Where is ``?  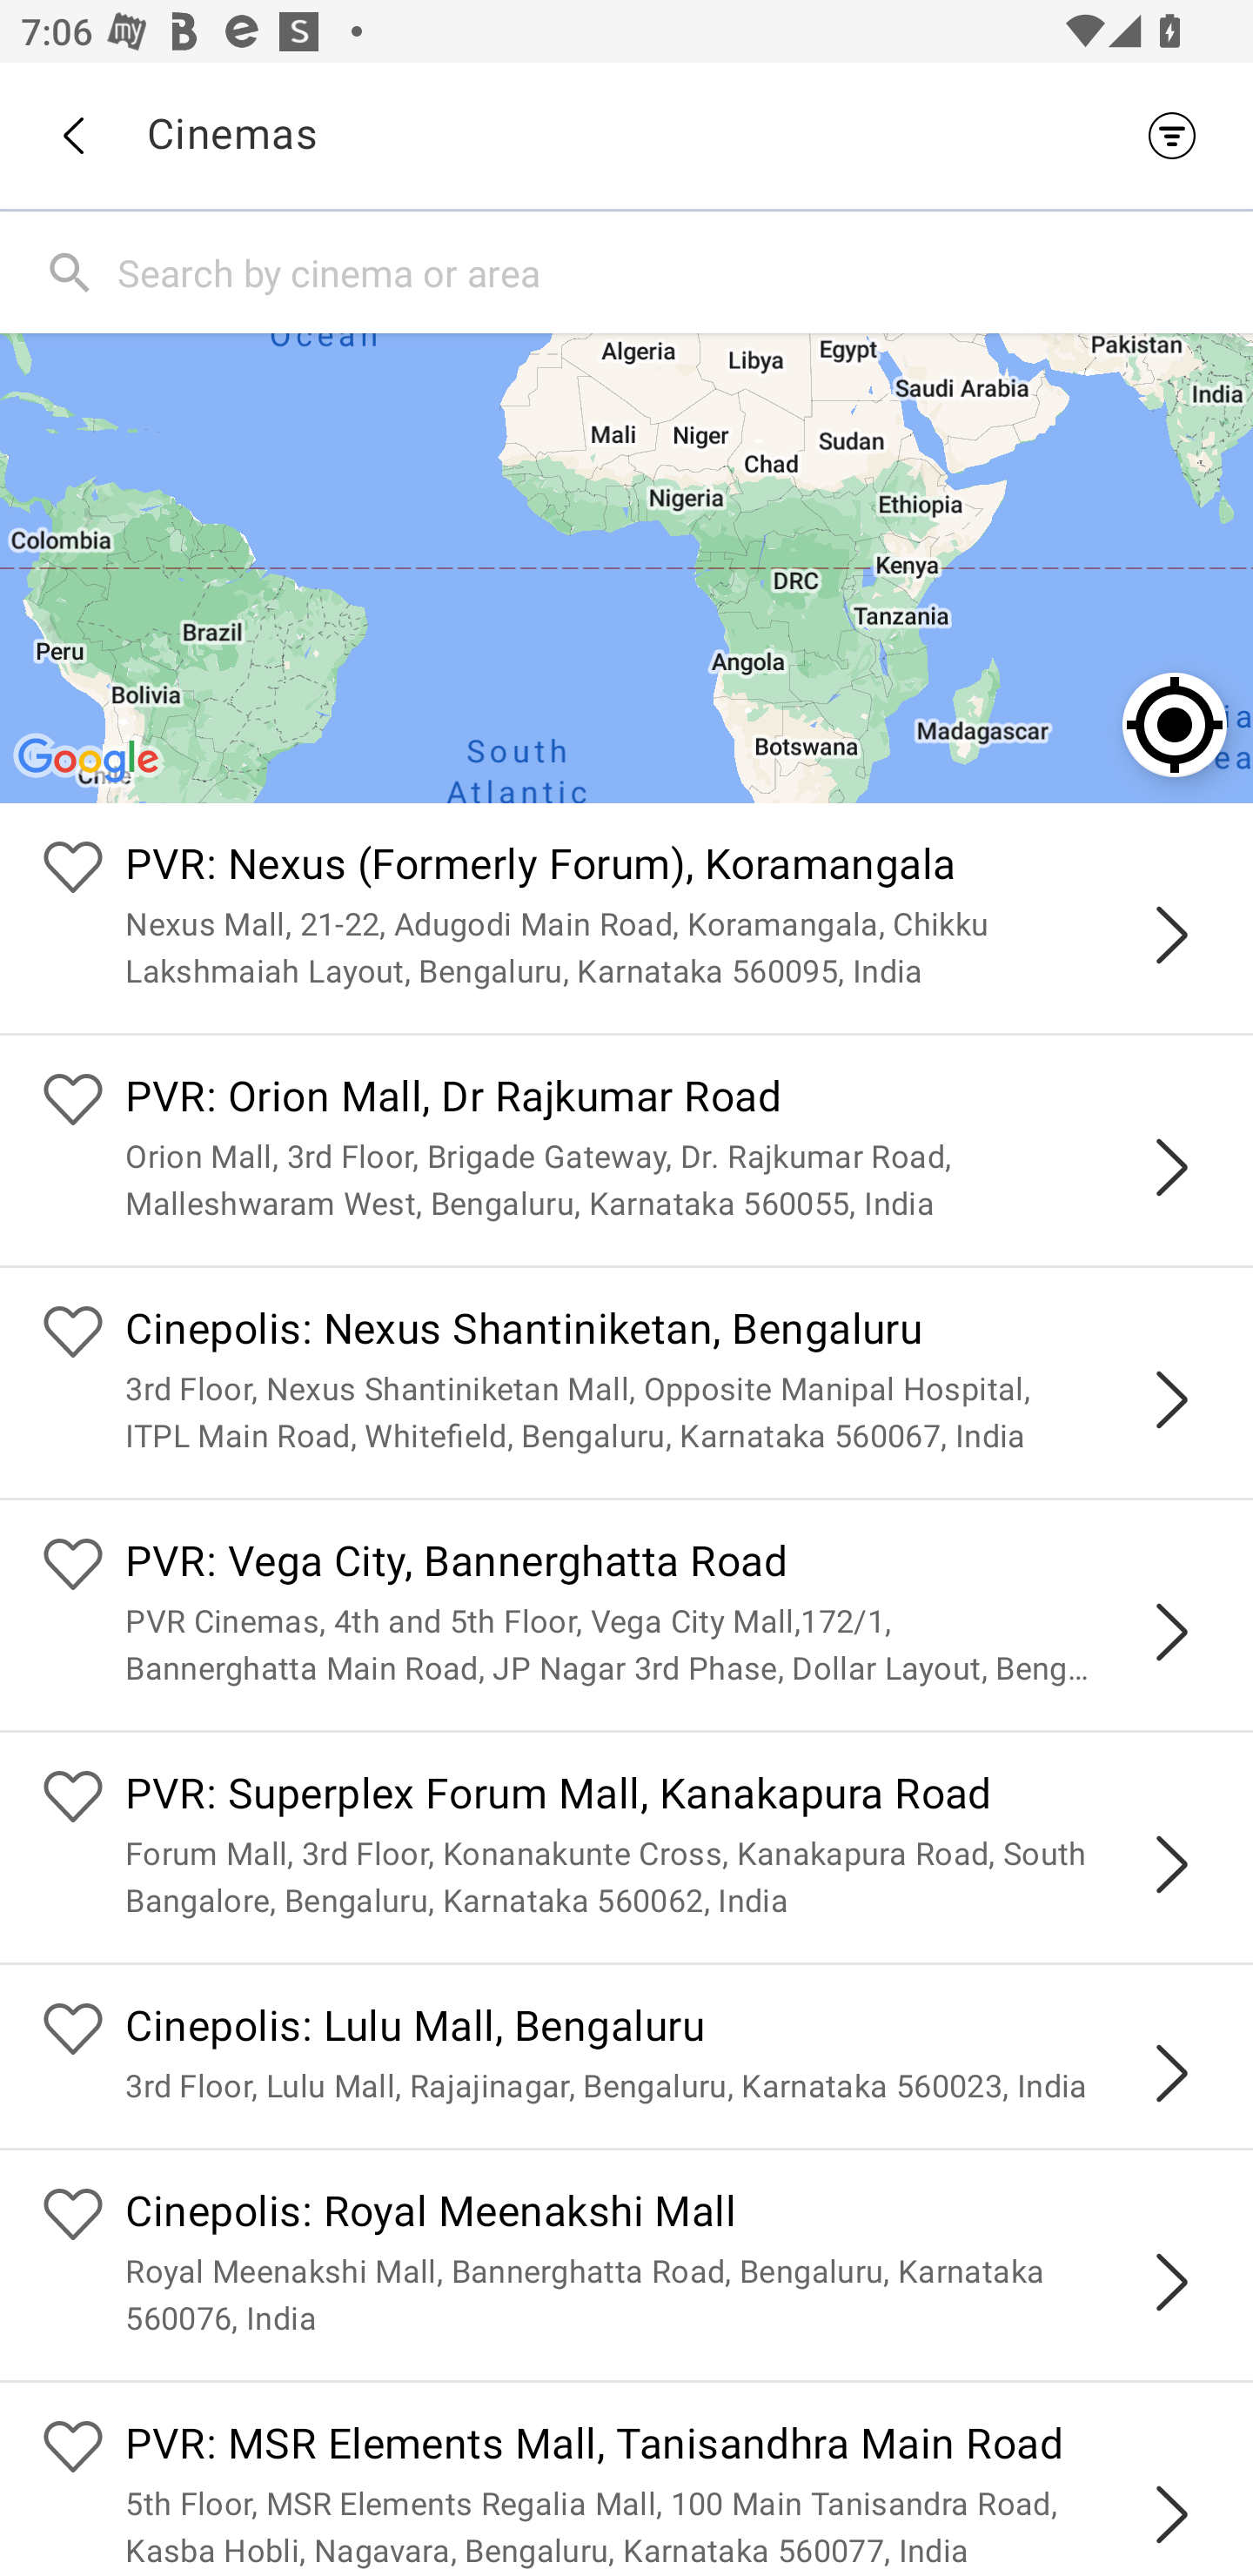
 is located at coordinates (1171, 2282).